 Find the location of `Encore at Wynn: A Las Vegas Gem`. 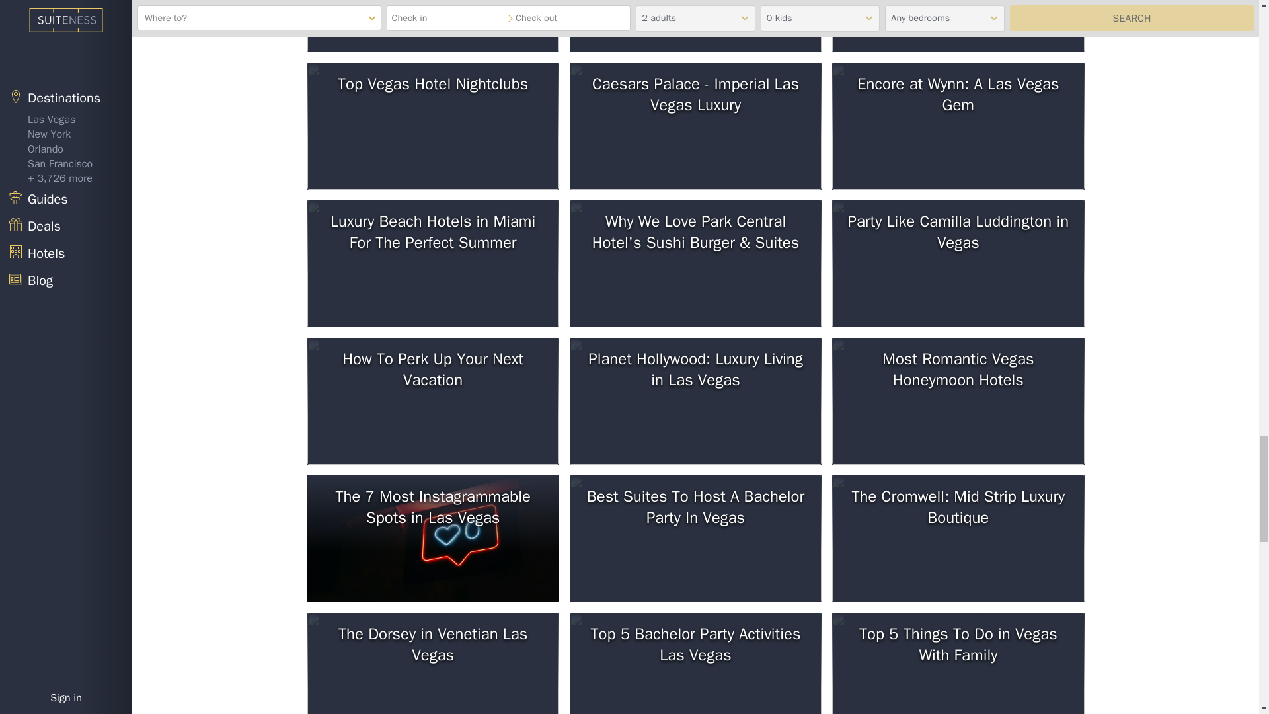

Encore at Wynn: A Las Vegas Gem is located at coordinates (958, 126).